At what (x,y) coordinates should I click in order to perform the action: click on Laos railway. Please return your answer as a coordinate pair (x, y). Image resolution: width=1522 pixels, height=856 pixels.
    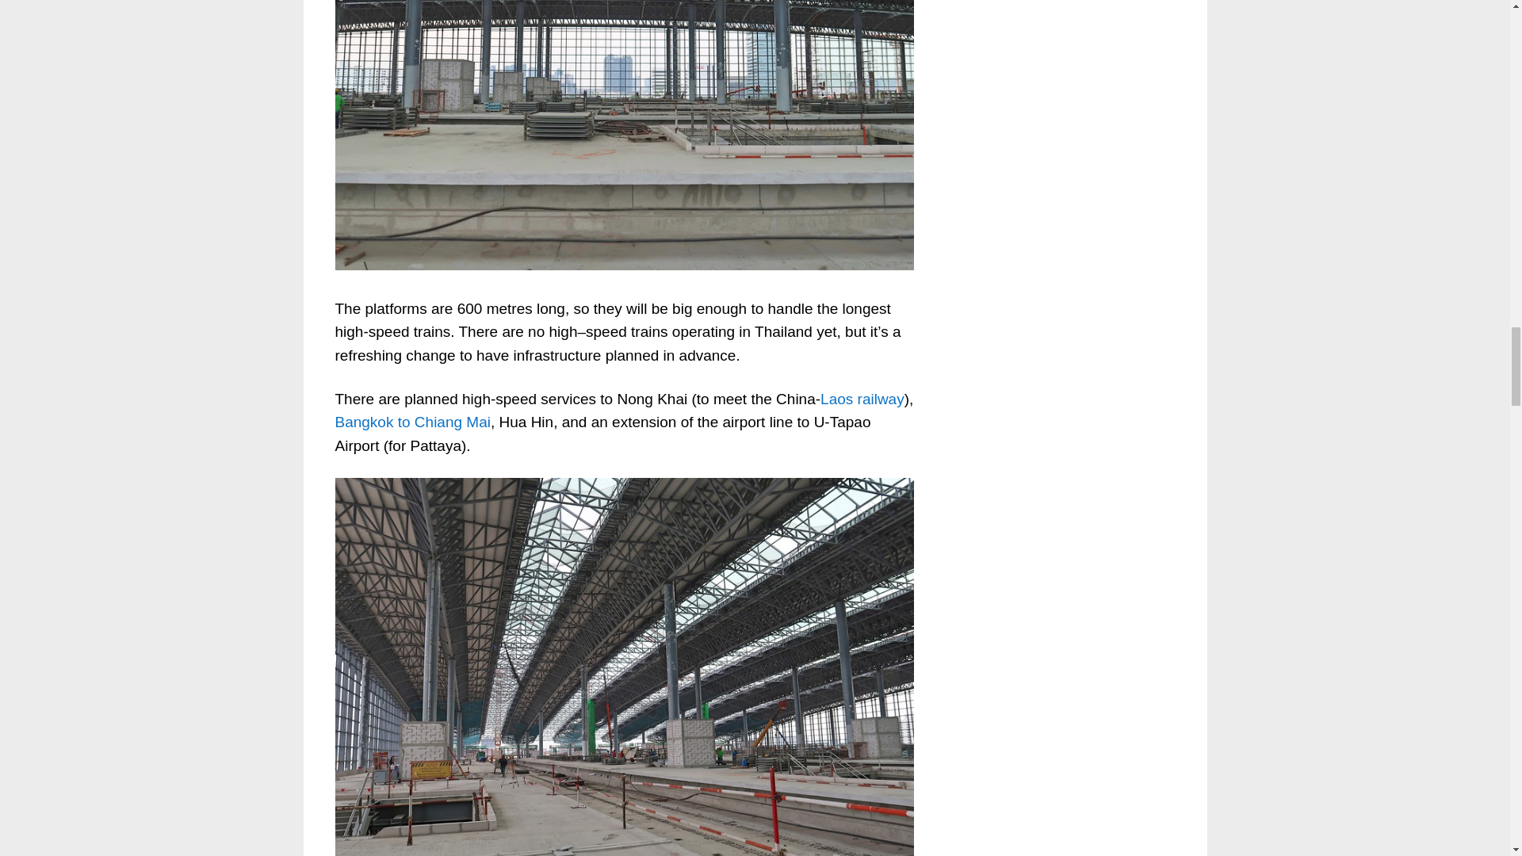
    Looking at the image, I should click on (862, 399).